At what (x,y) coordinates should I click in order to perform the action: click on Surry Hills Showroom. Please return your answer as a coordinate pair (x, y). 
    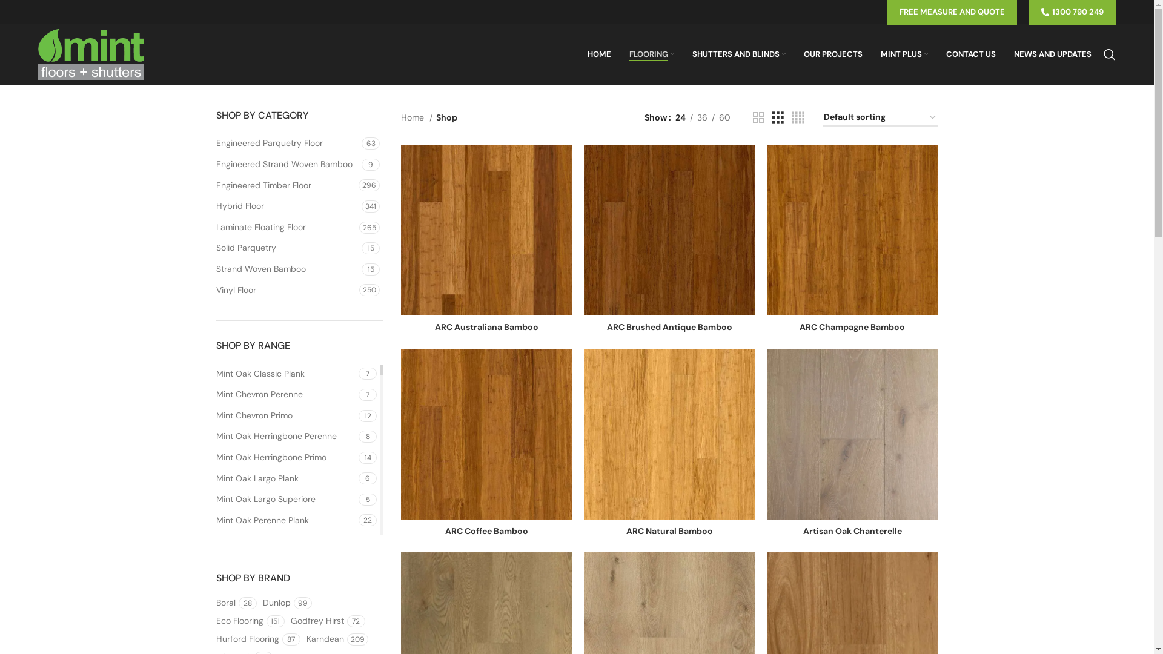
    Looking at the image, I should click on (628, 483).